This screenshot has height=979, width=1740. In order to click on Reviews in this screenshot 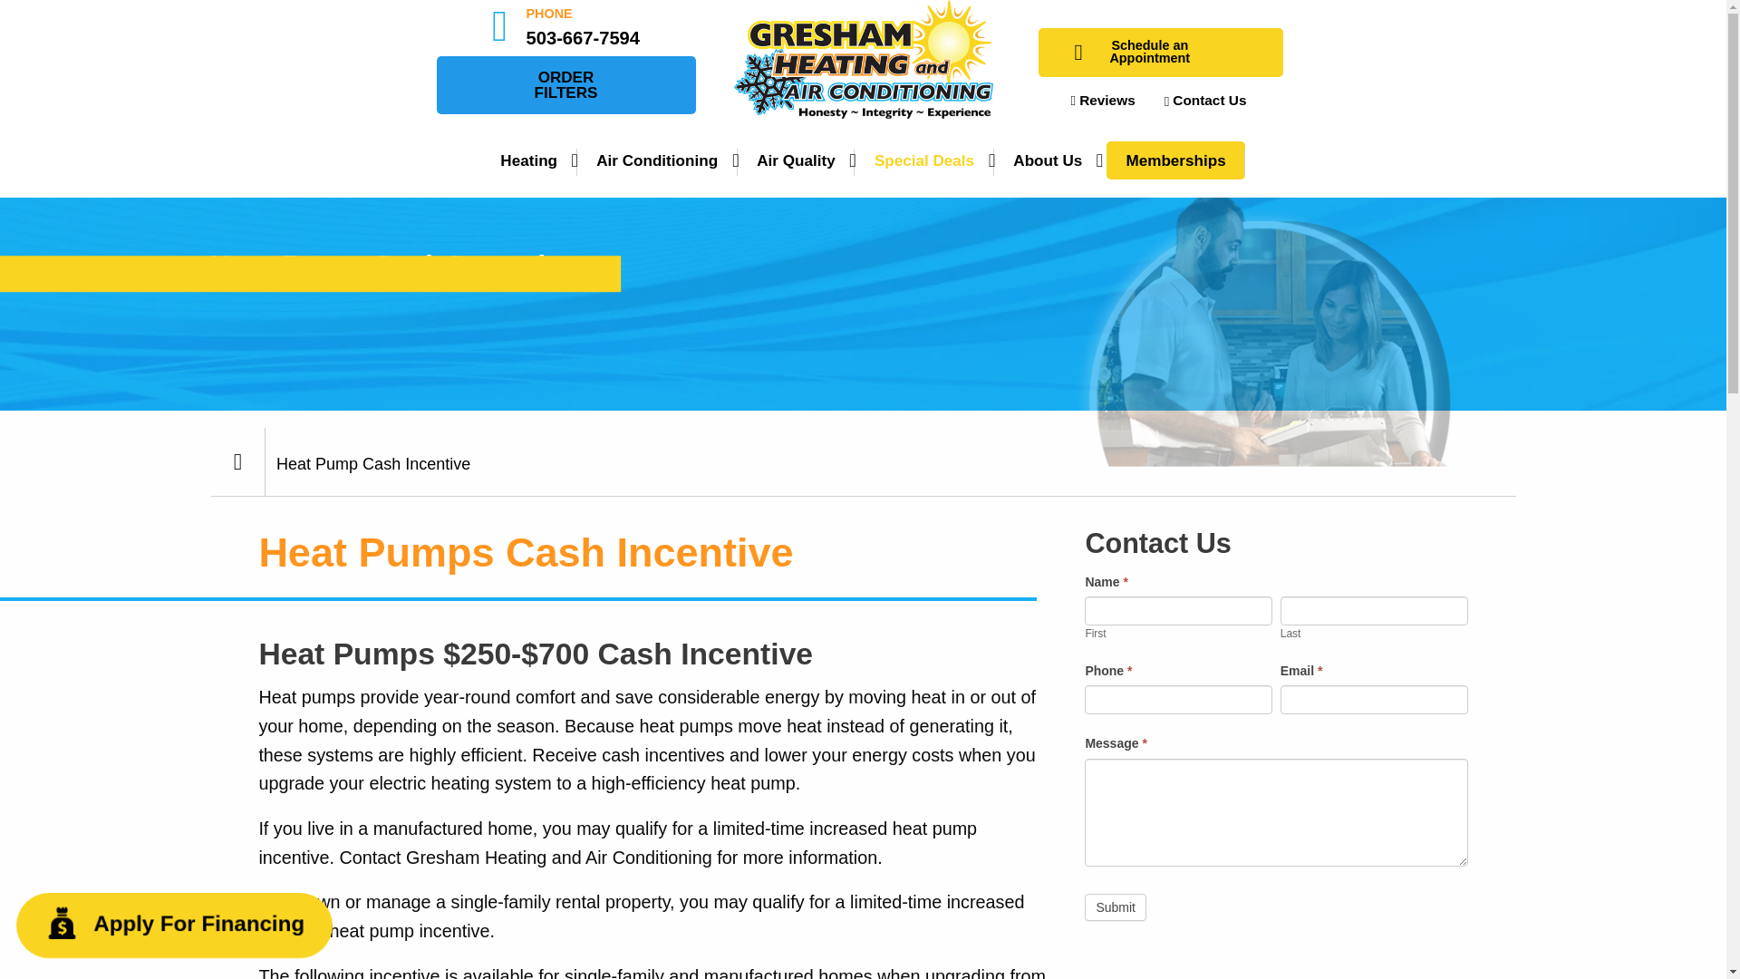, I will do `click(1207, 100)`.